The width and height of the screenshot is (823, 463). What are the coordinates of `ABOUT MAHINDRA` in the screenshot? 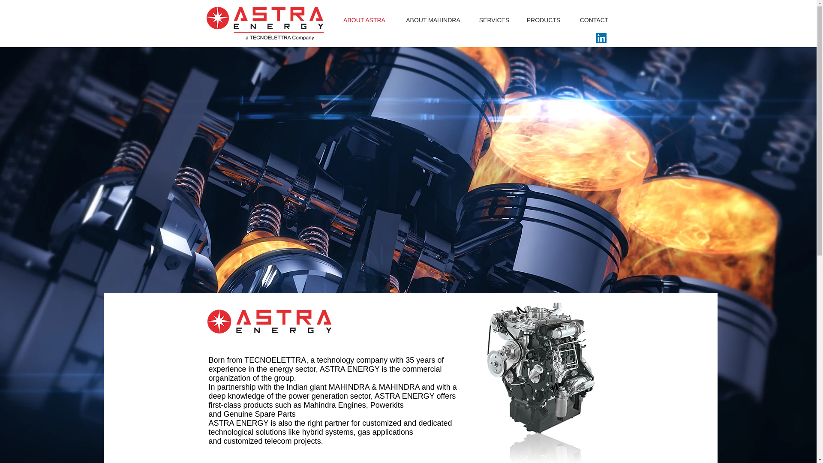 It's located at (433, 20).